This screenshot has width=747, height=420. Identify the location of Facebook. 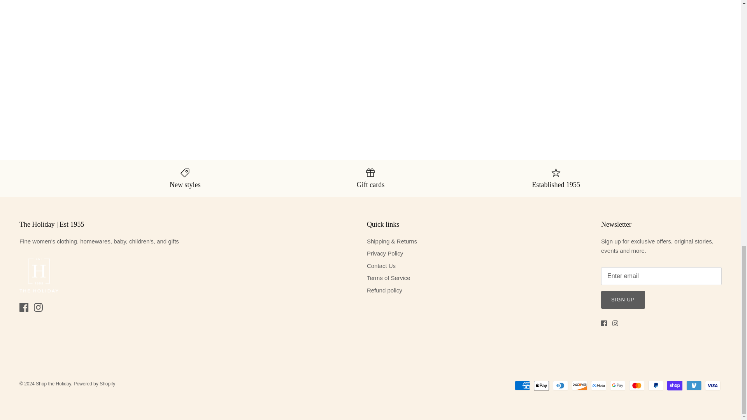
(23, 307).